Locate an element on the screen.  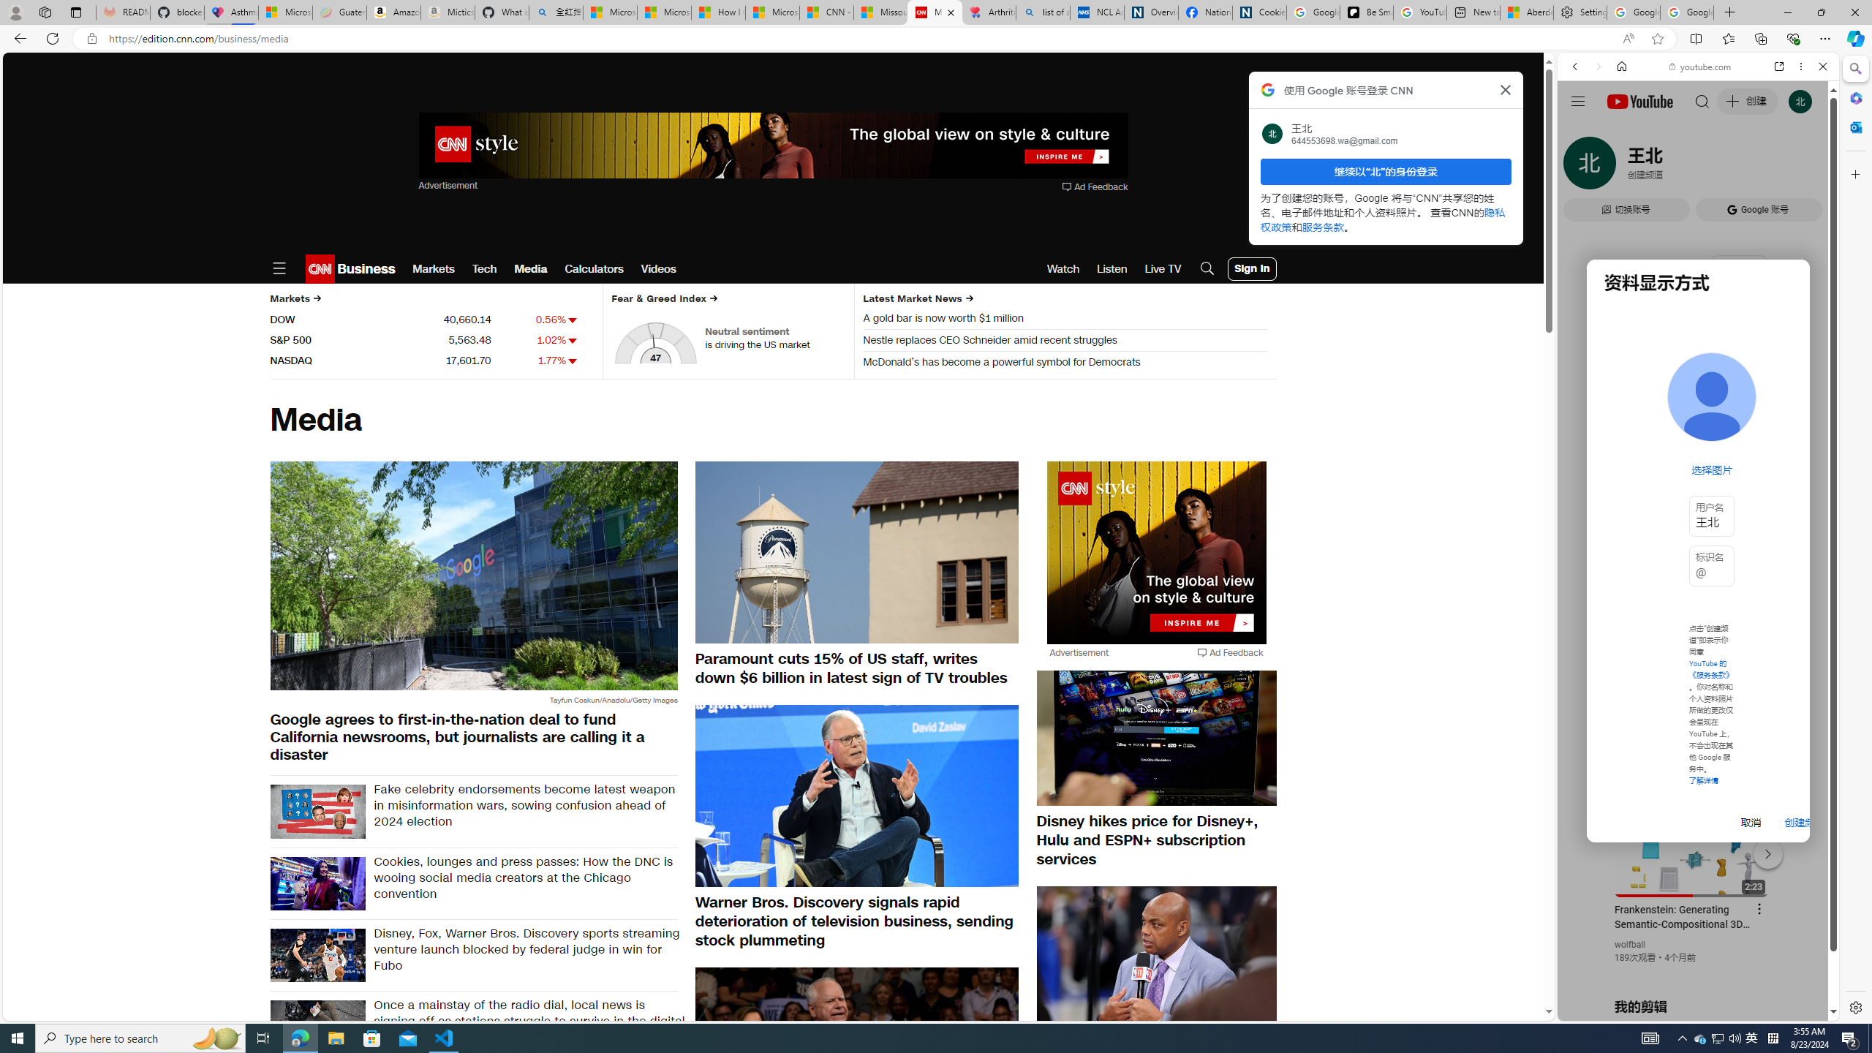
you is located at coordinates (1692, 971).